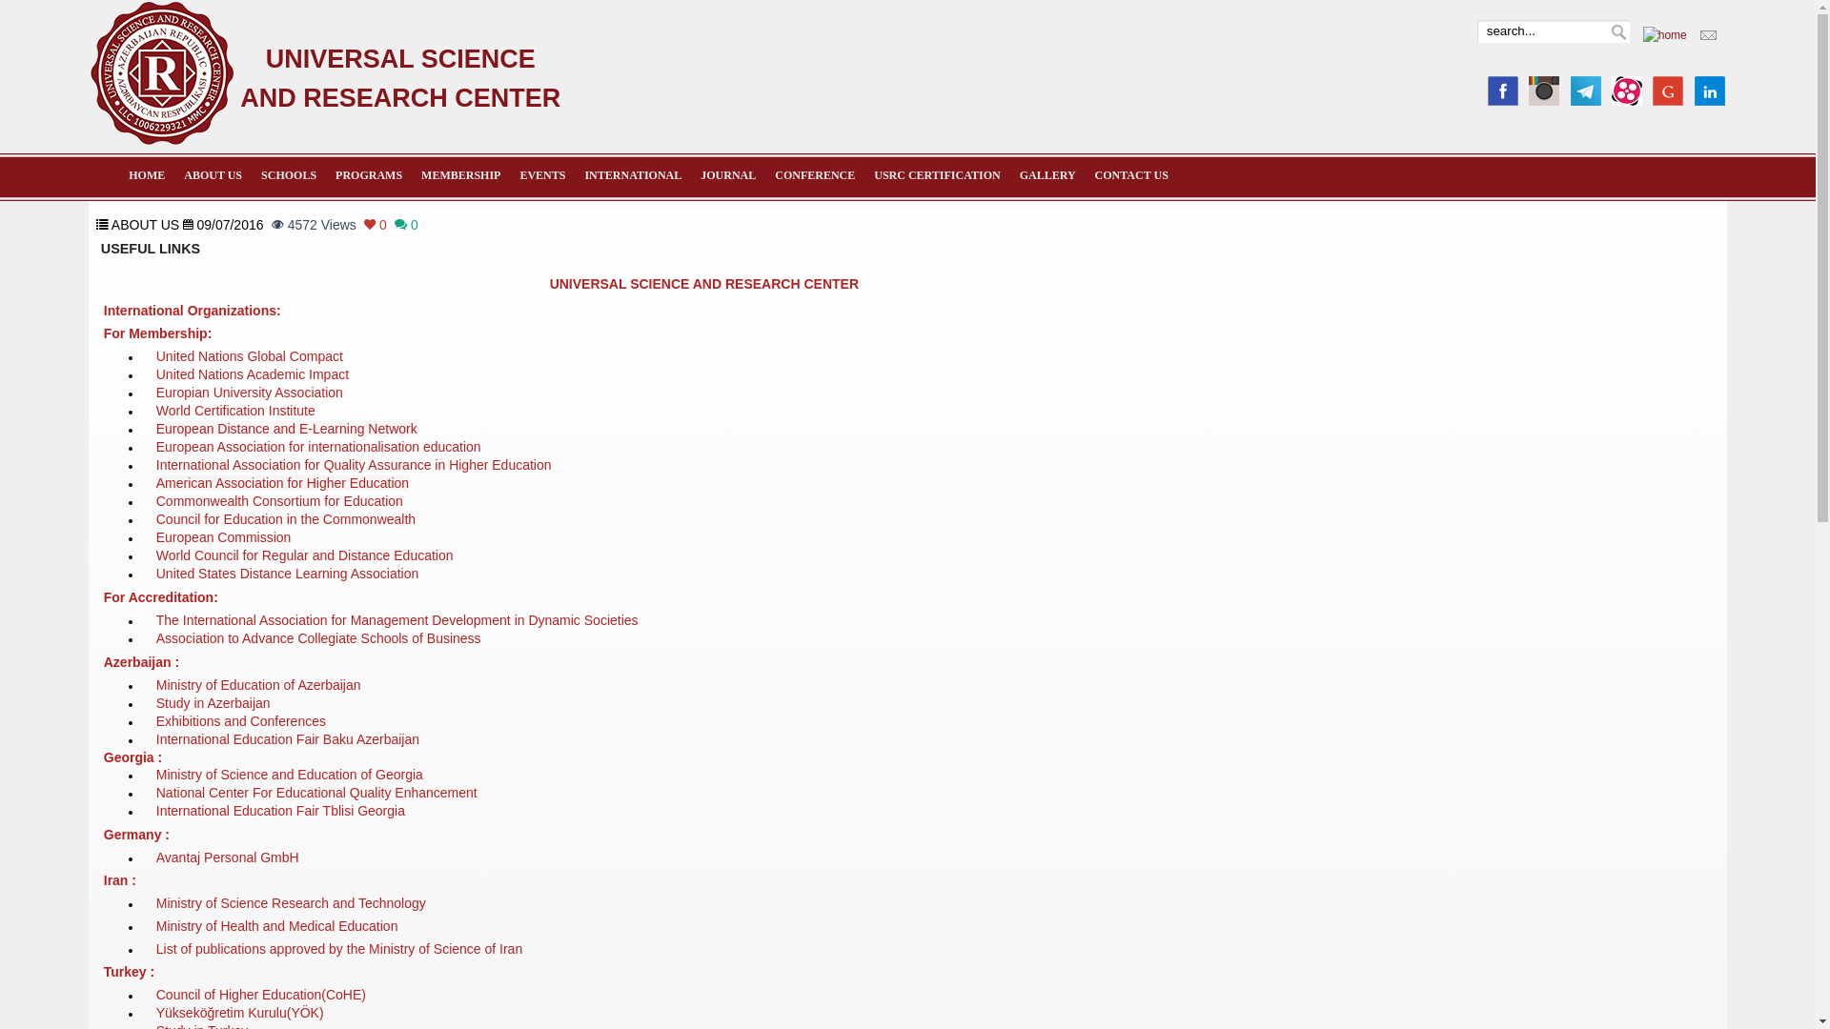 The image size is (1830, 1029). Describe the element at coordinates (277, 926) in the screenshot. I see `Ministry of Health and Medical Education` at that location.